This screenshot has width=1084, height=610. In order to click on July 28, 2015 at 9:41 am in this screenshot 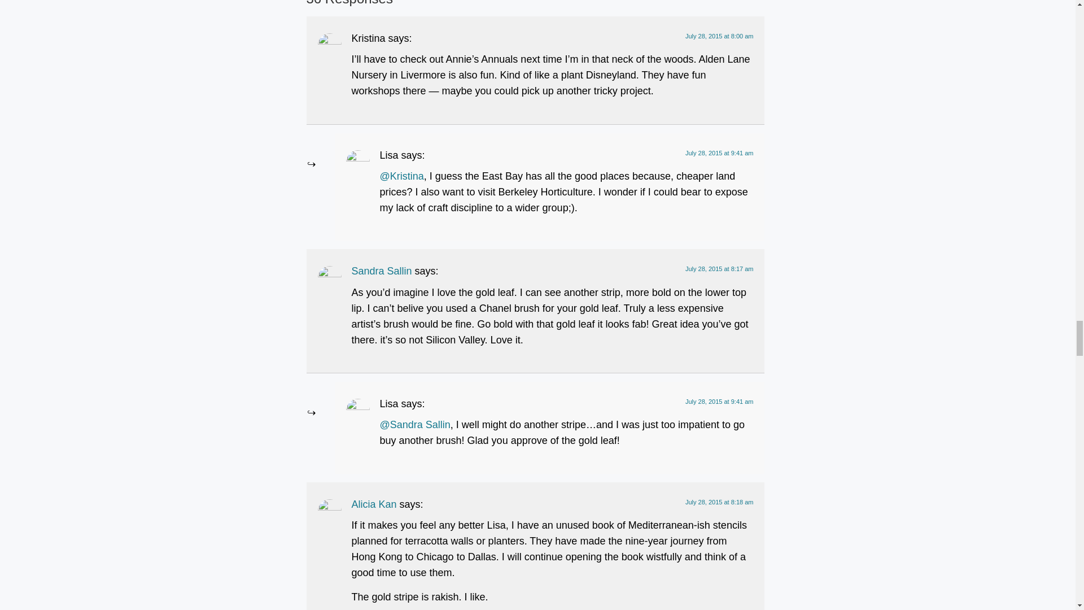, I will do `click(719, 152)`.